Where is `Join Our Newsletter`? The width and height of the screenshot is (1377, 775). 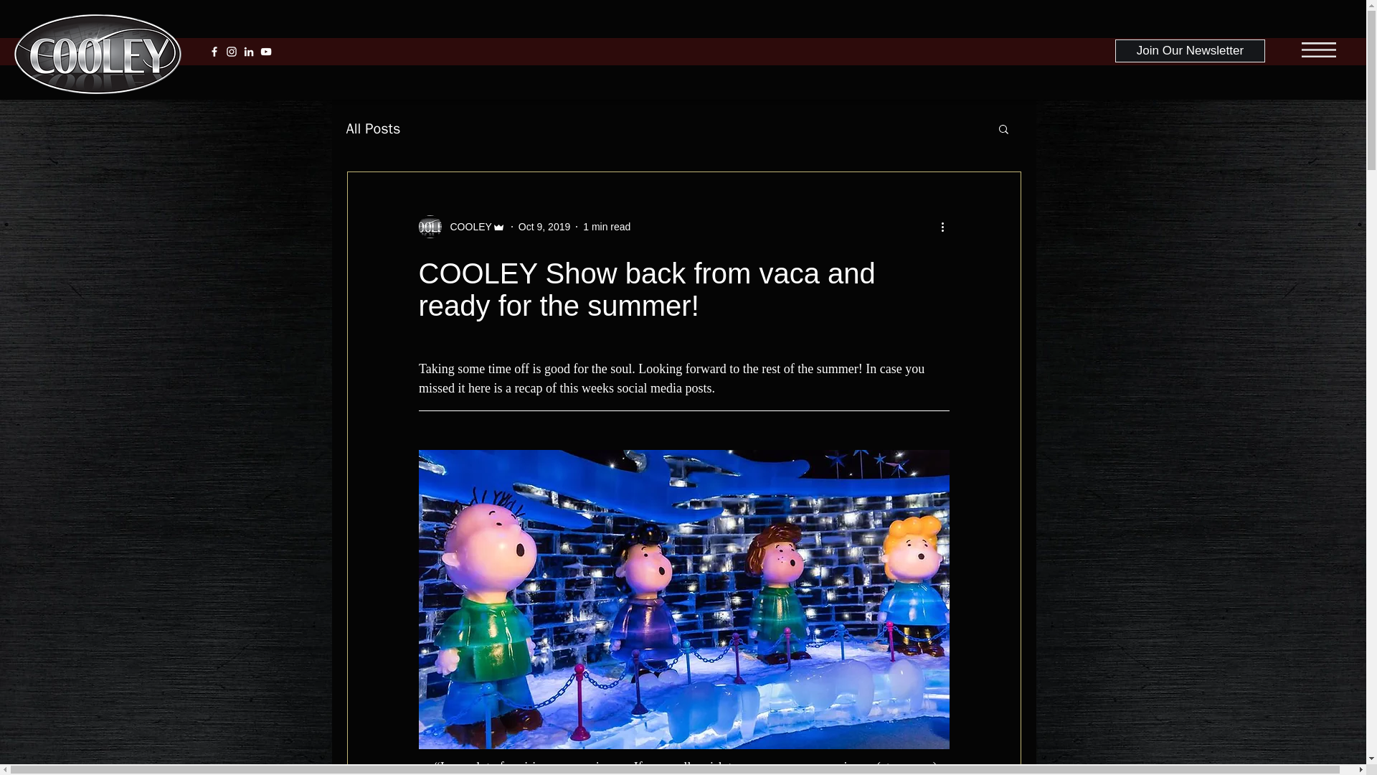 Join Our Newsletter is located at coordinates (1191, 51).